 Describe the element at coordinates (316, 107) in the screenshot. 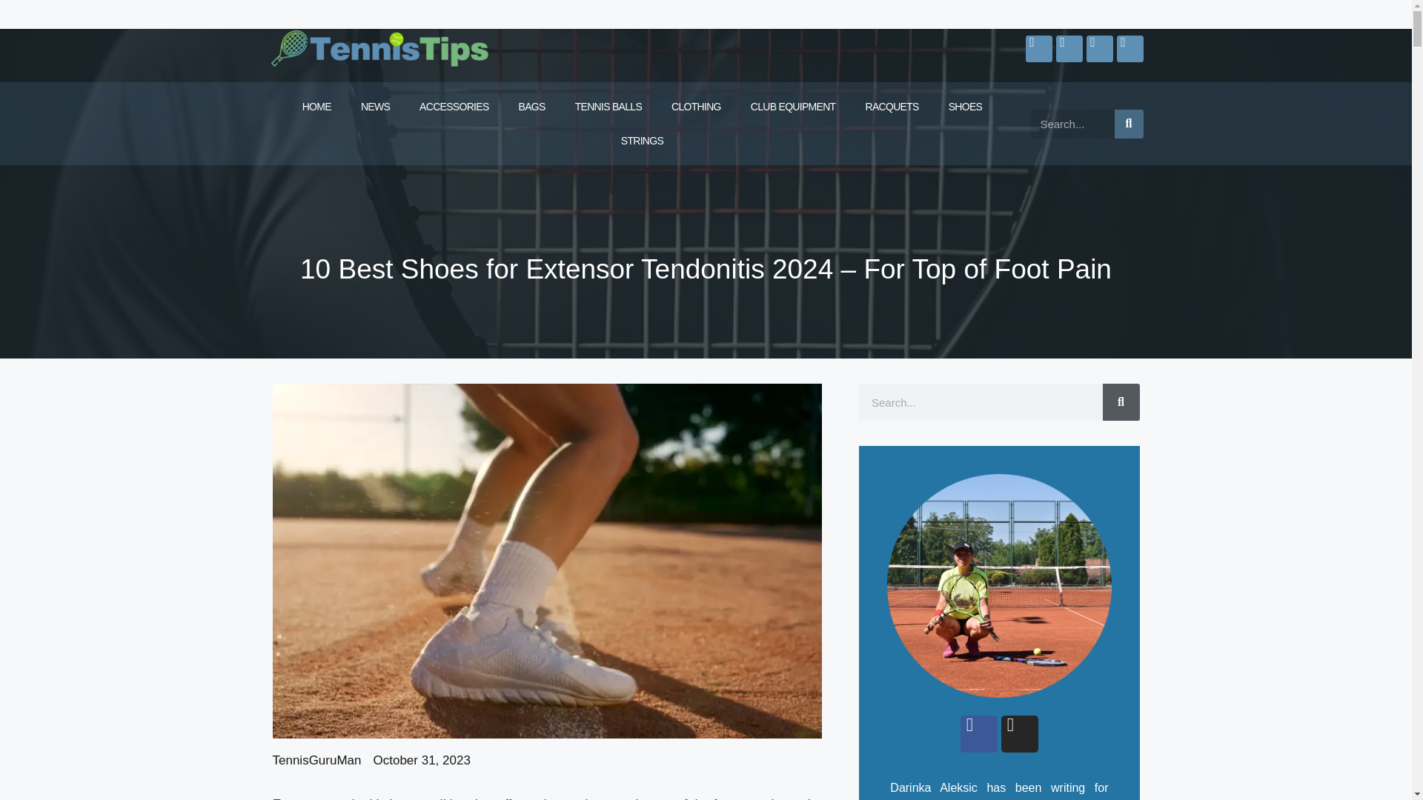

I see `HOME` at that location.